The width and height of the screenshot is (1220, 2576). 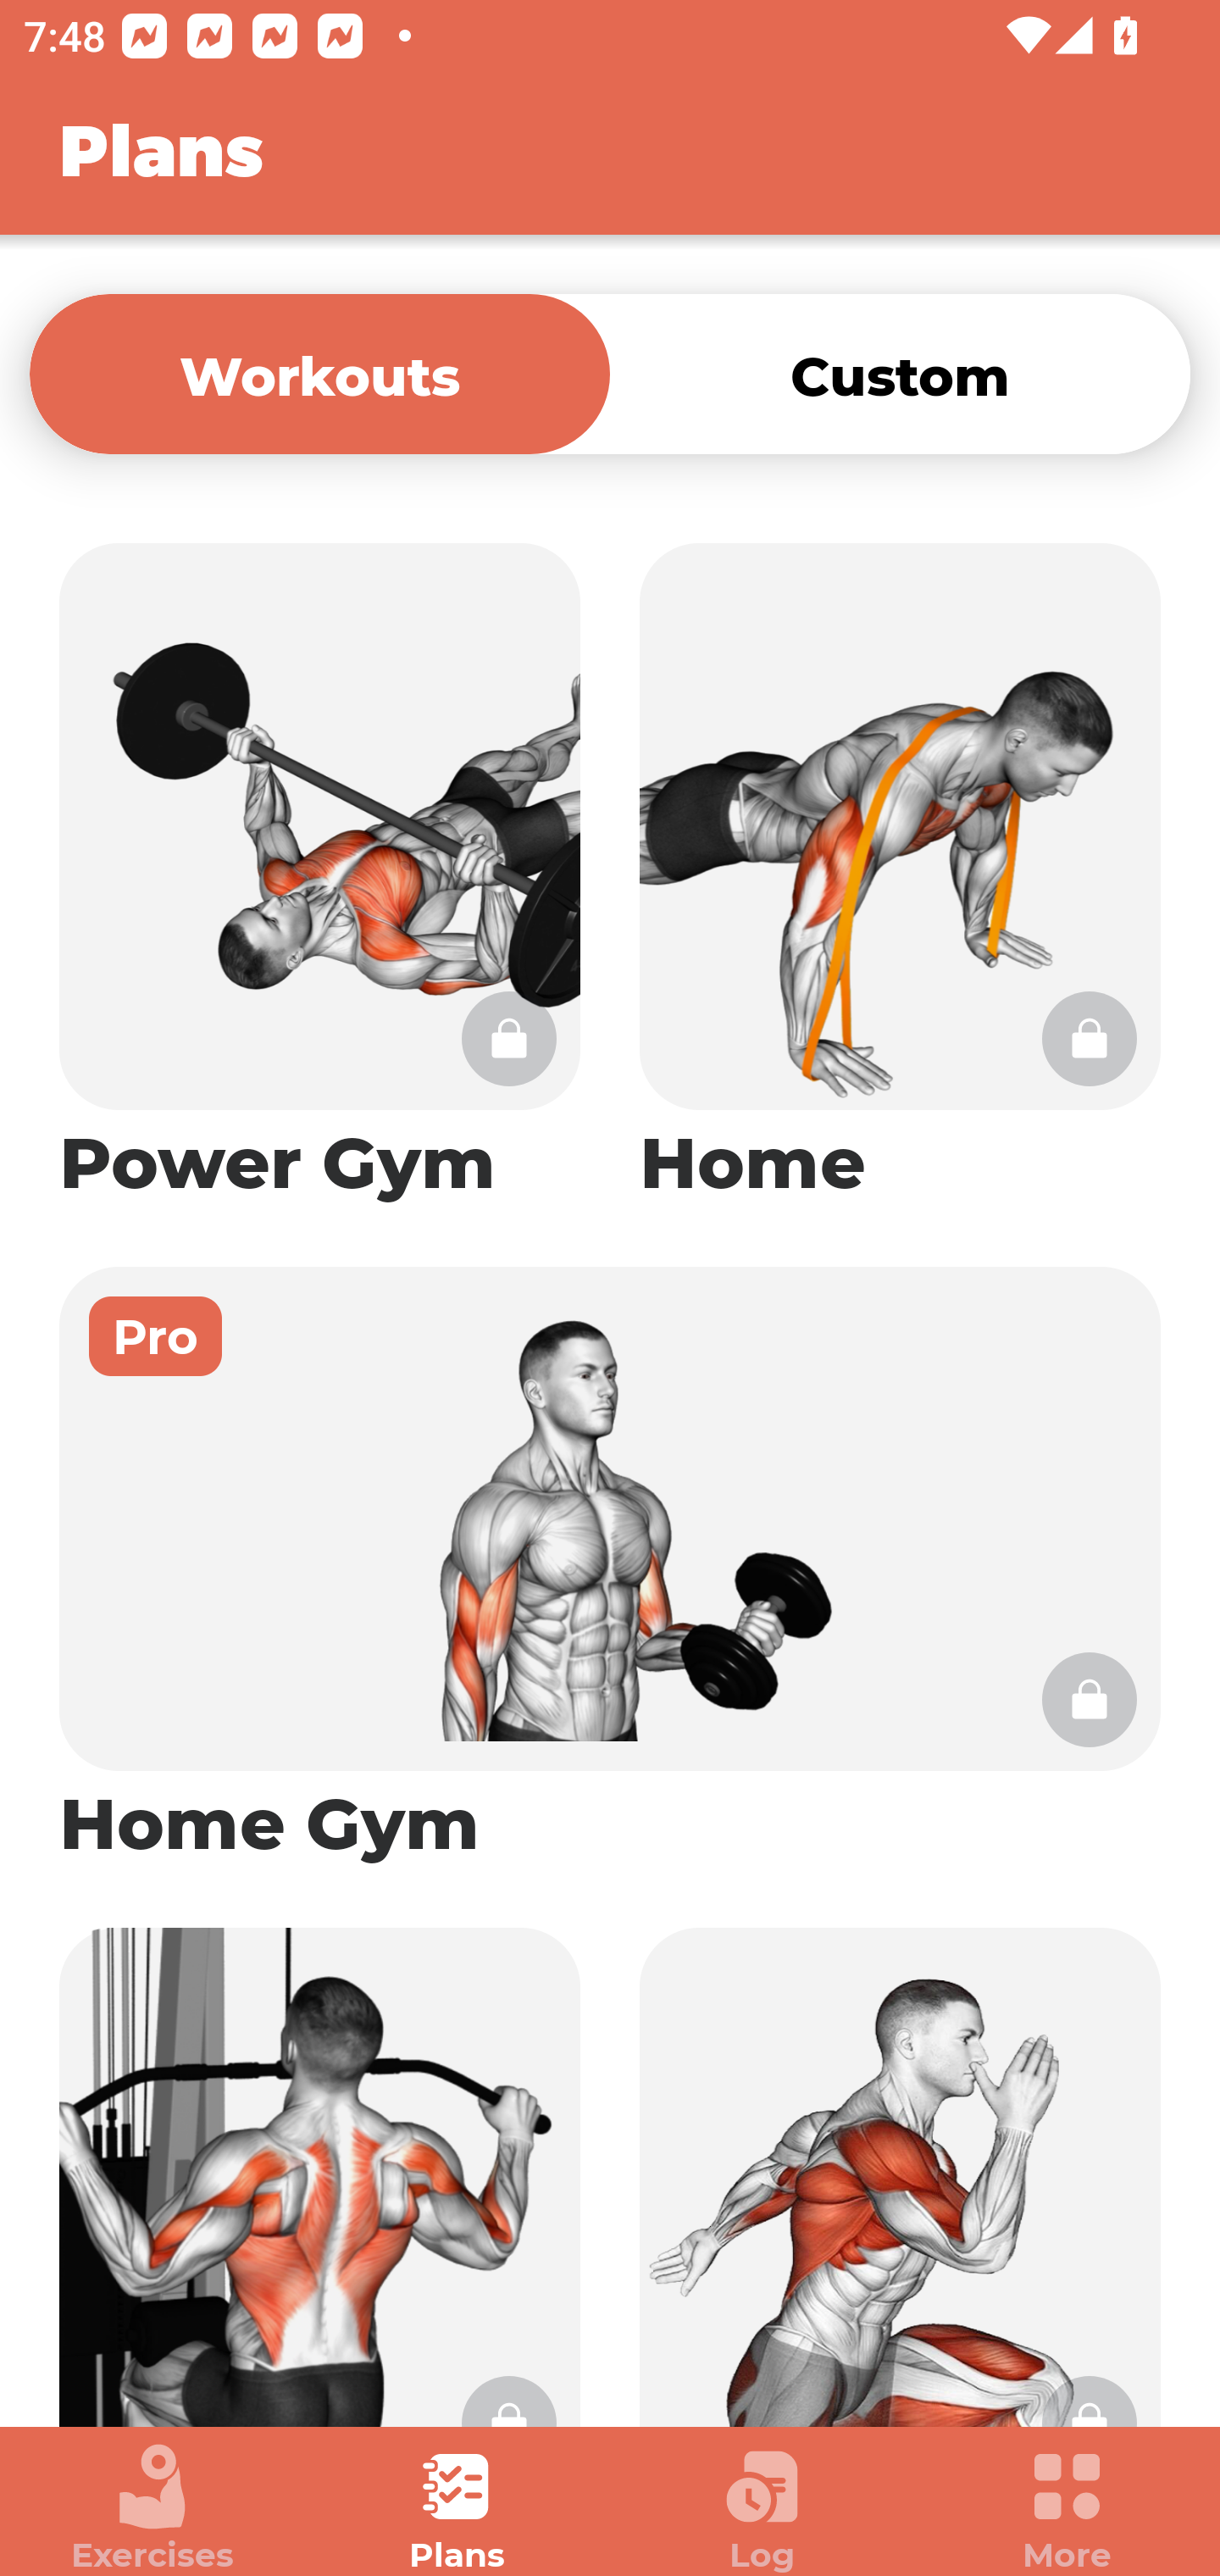 I want to click on Exercises, so click(x=152, y=2508).